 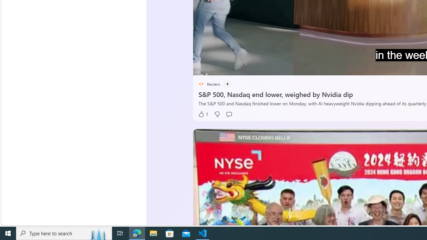 I want to click on Pause, so click(x=203, y=68).